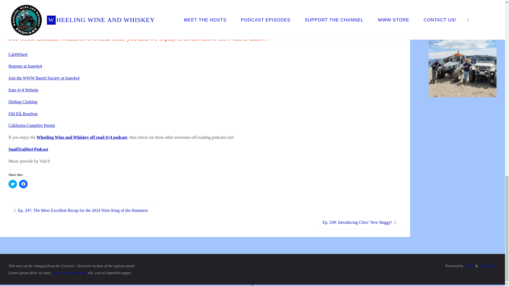 The image size is (509, 286). Describe the element at coordinates (44, 78) in the screenshot. I see `Join the WWW Barrel Society at Irate4x4` at that location.